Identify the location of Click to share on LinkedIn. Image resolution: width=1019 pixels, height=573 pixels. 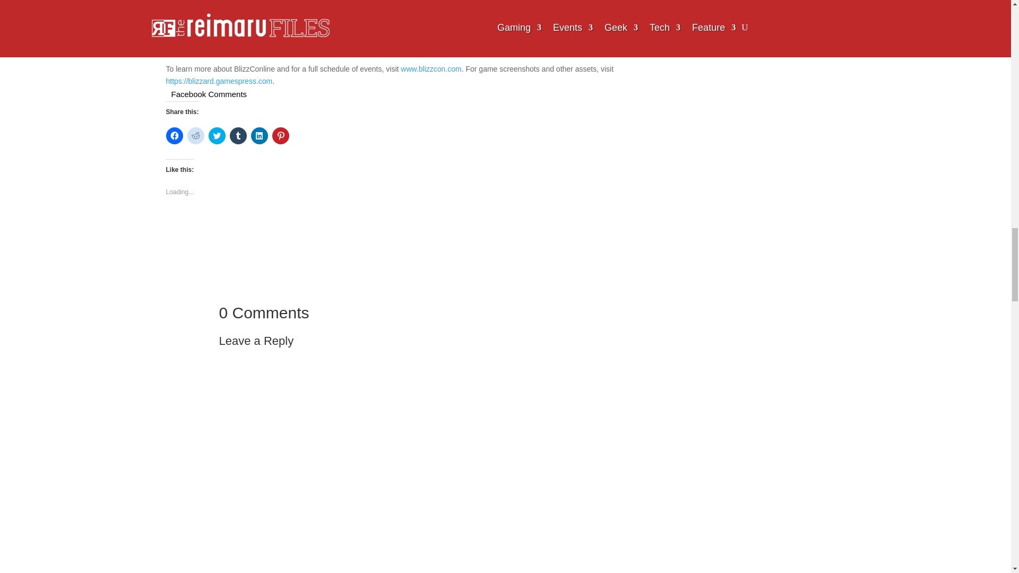
(259, 136).